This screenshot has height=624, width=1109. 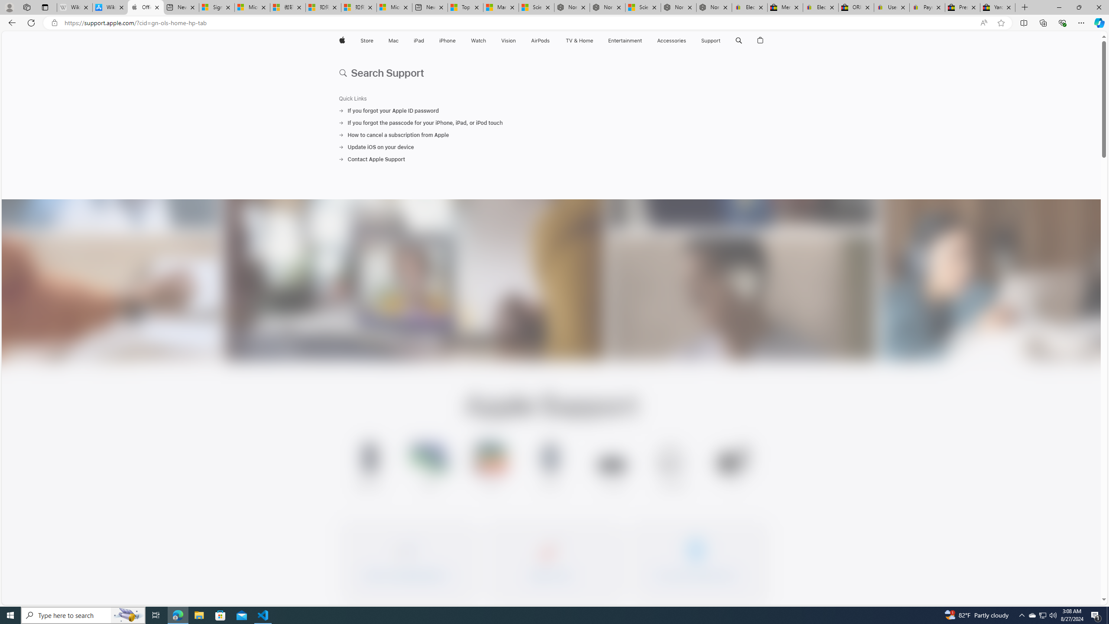 I want to click on Vision, so click(x=509, y=41).